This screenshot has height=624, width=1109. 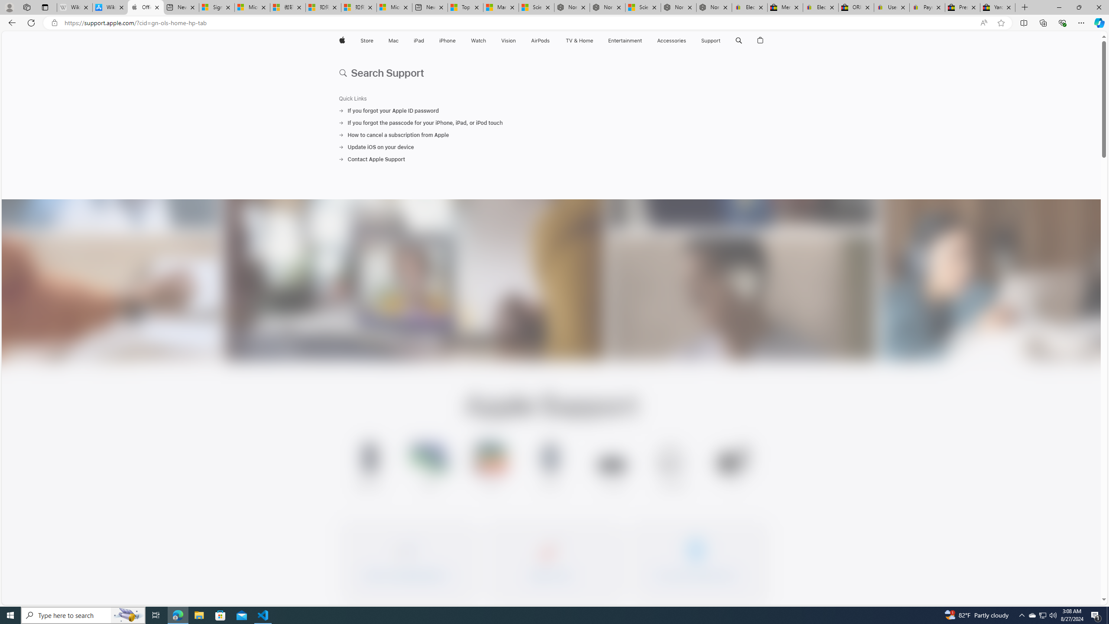 I want to click on Vision, so click(x=509, y=41).